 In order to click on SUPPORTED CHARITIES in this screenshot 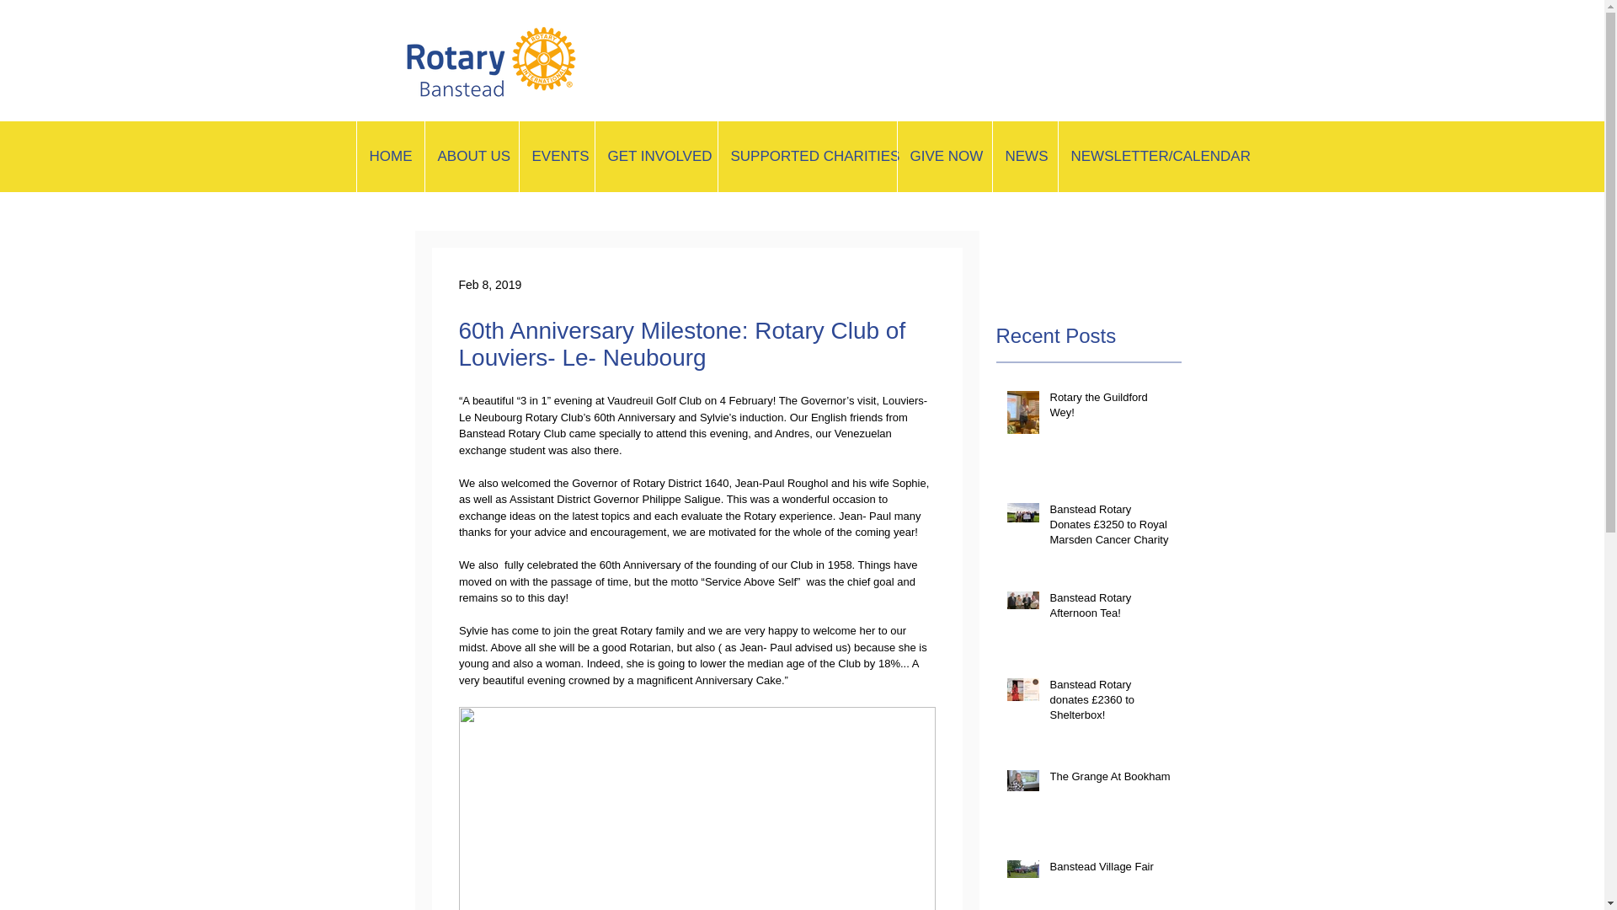, I will do `click(807, 156)`.